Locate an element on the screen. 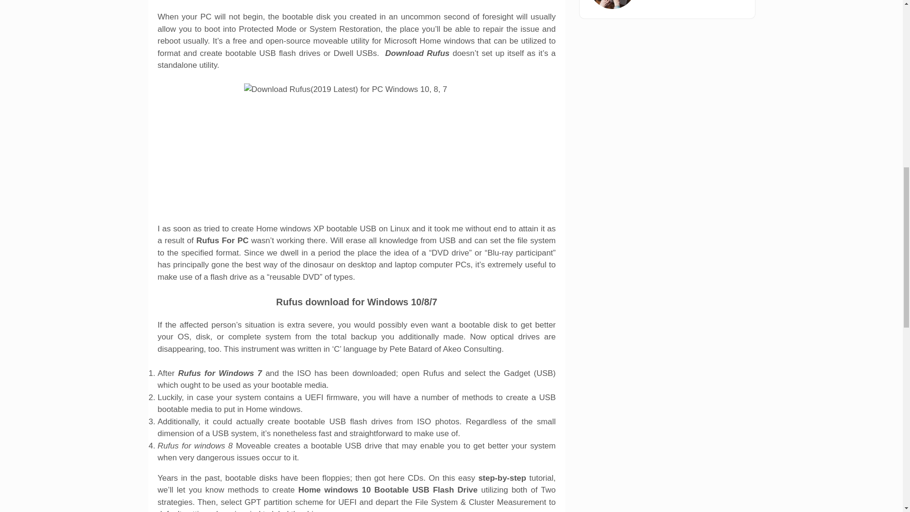  Running Your Own Electronics Accessories Ecommerce Store is located at coordinates (612, 5).